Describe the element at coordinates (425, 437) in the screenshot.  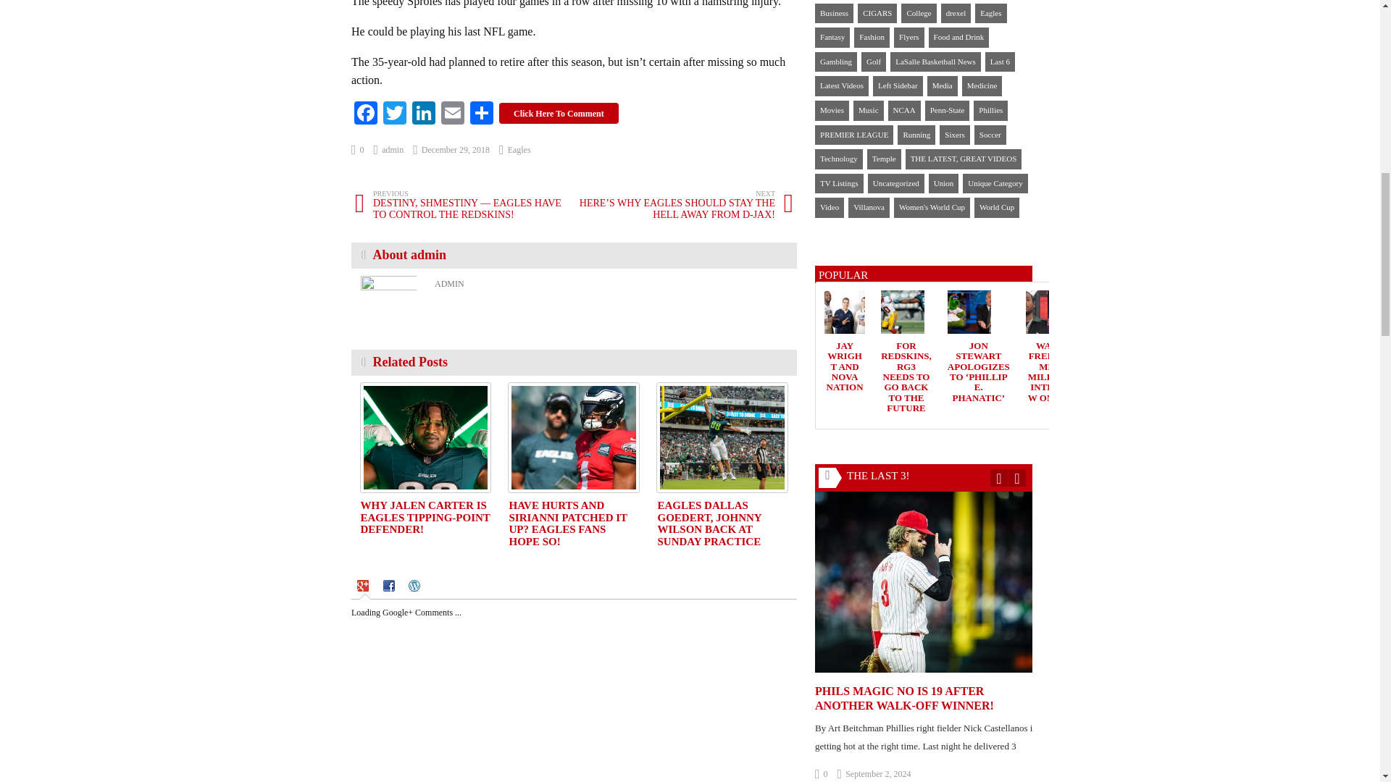
I see `WHY JALEN CARTER IS EAGLES TIPPING-POINT DEFENDER!` at that location.